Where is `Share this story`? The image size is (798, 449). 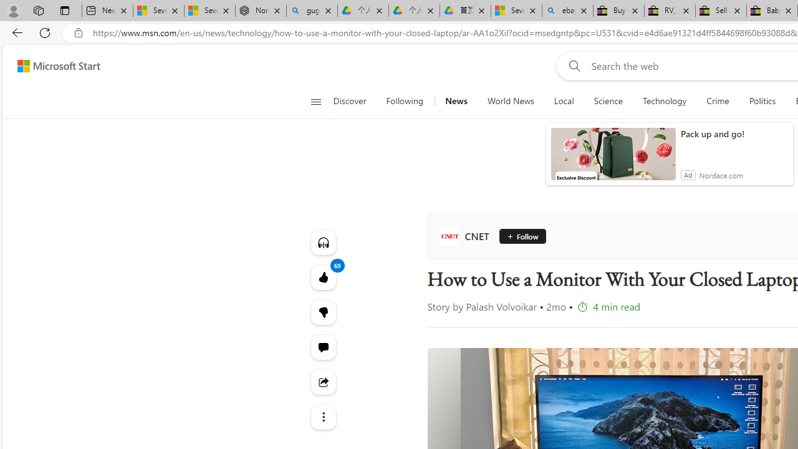 Share this story is located at coordinates (323, 382).